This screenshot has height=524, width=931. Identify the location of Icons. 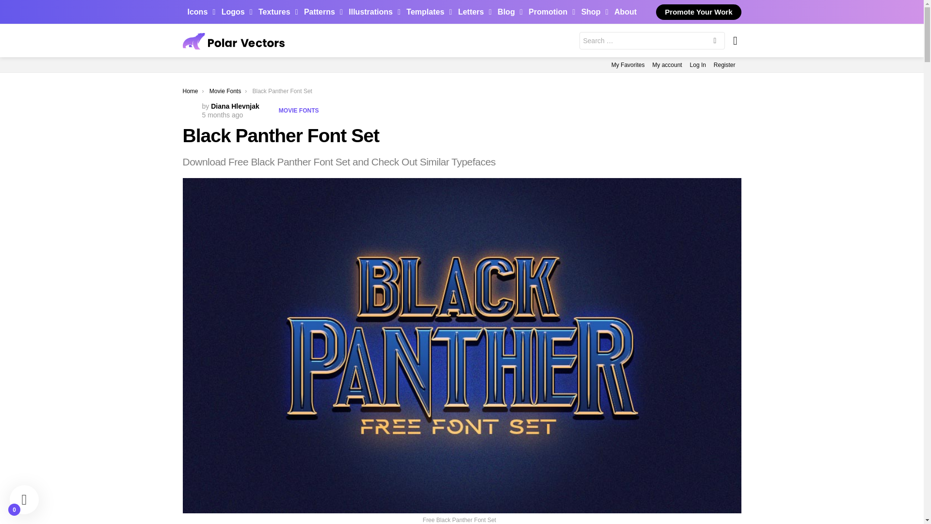
(199, 12).